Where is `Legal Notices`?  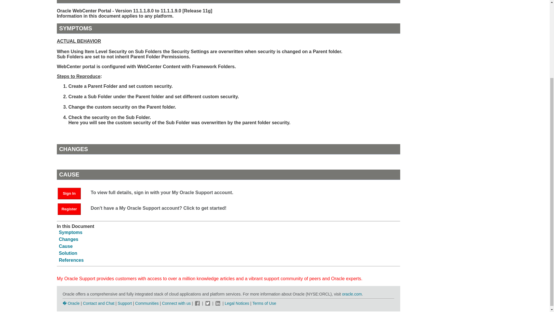
Legal Notices is located at coordinates (237, 303).